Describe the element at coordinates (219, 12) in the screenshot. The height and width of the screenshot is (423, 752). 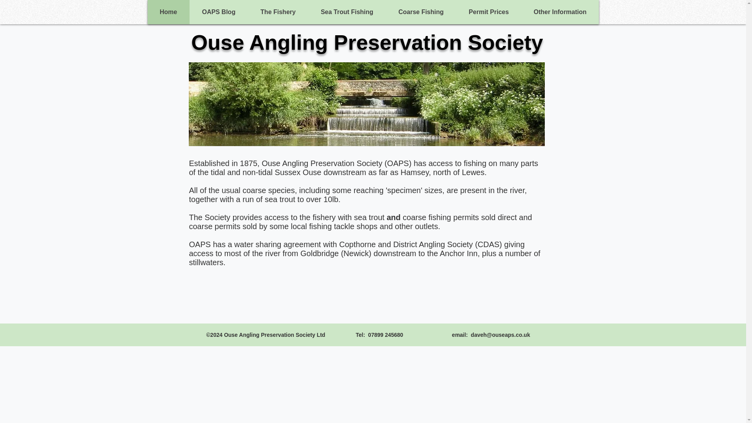
I see `OAPS Blog` at that location.